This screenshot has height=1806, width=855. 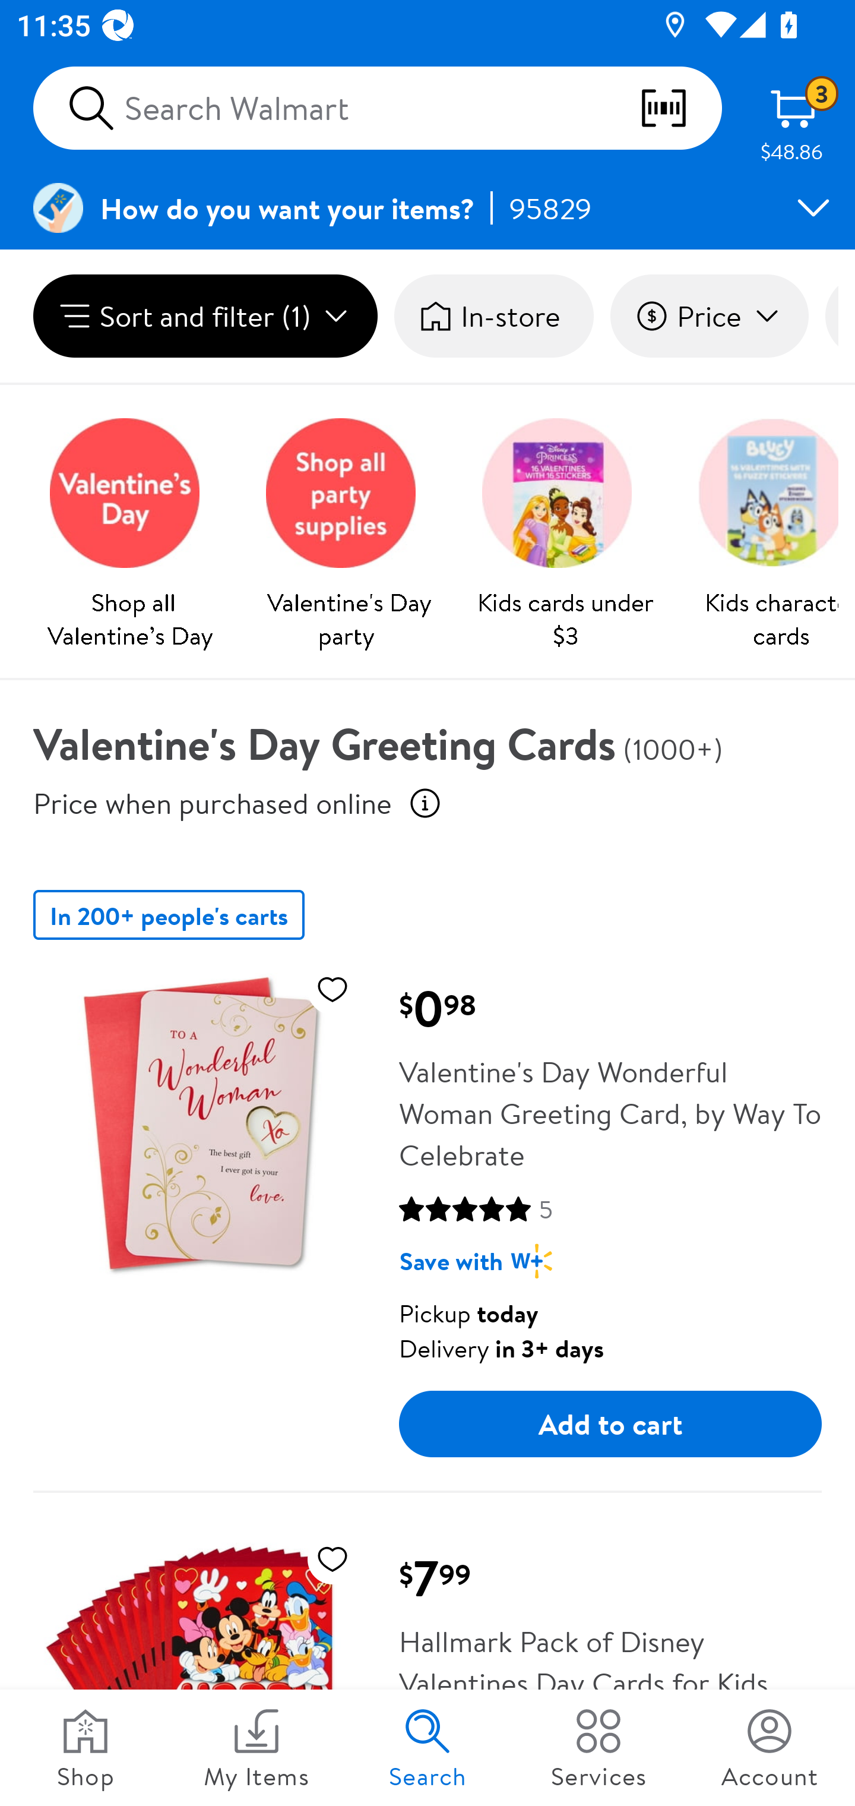 What do you see at coordinates (378, 108) in the screenshot?
I see `Search Walmart scan barcodes qr codes and more` at bounding box center [378, 108].